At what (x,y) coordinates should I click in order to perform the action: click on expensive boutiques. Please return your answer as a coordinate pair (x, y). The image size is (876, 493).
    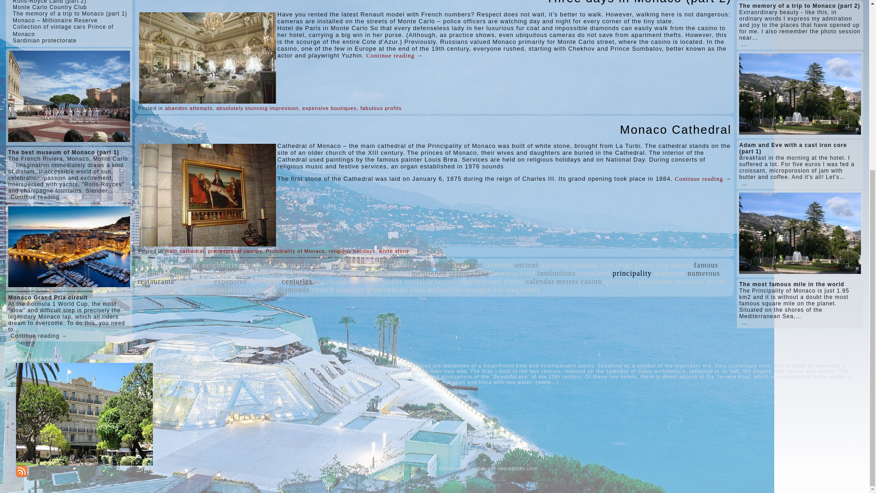
    Looking at the image, I should click on (329, 108).